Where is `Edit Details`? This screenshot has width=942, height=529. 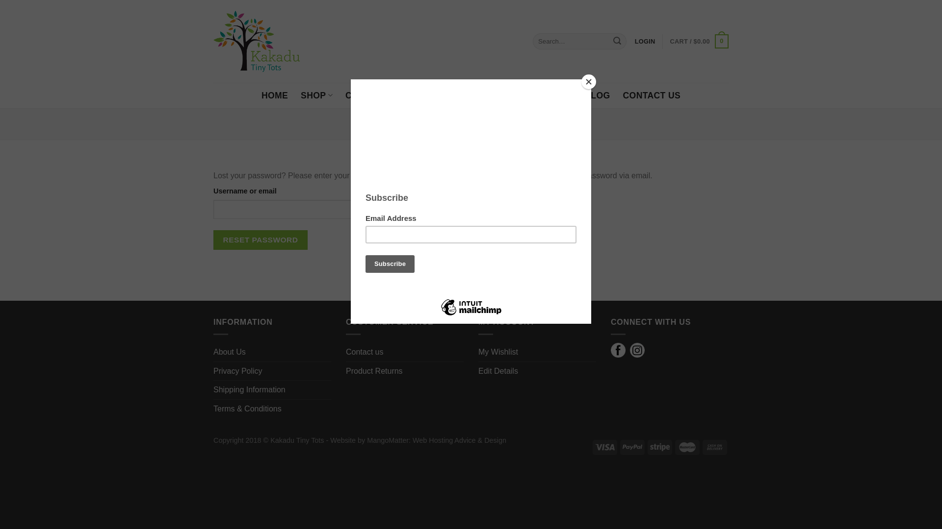 Edit Details is located at coordinates (498, 371).